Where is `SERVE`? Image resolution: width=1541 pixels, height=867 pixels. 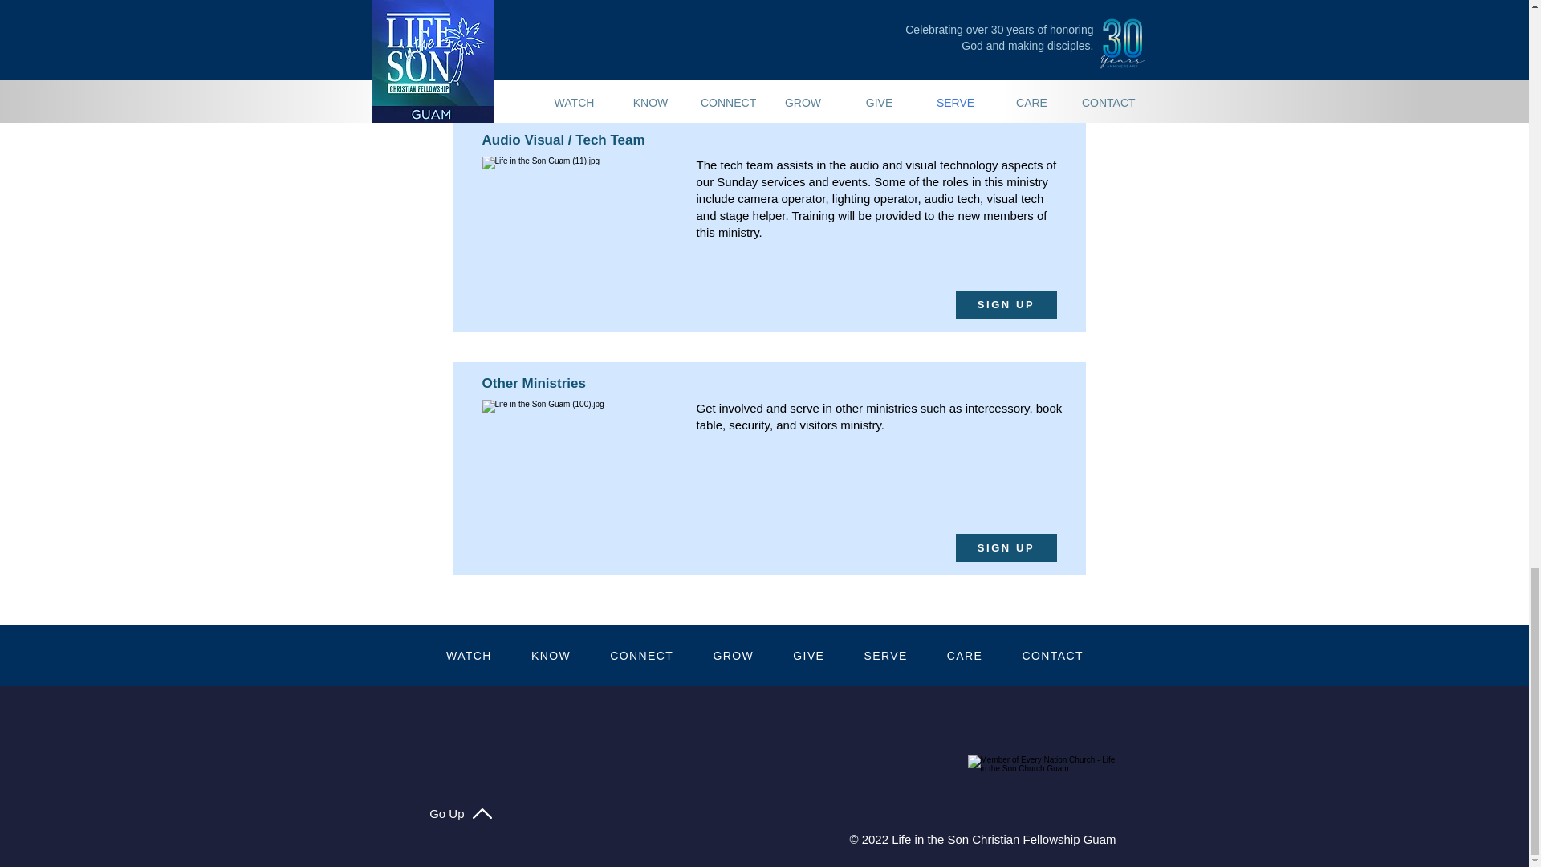 SERVE is located at coordinates (885, 655).